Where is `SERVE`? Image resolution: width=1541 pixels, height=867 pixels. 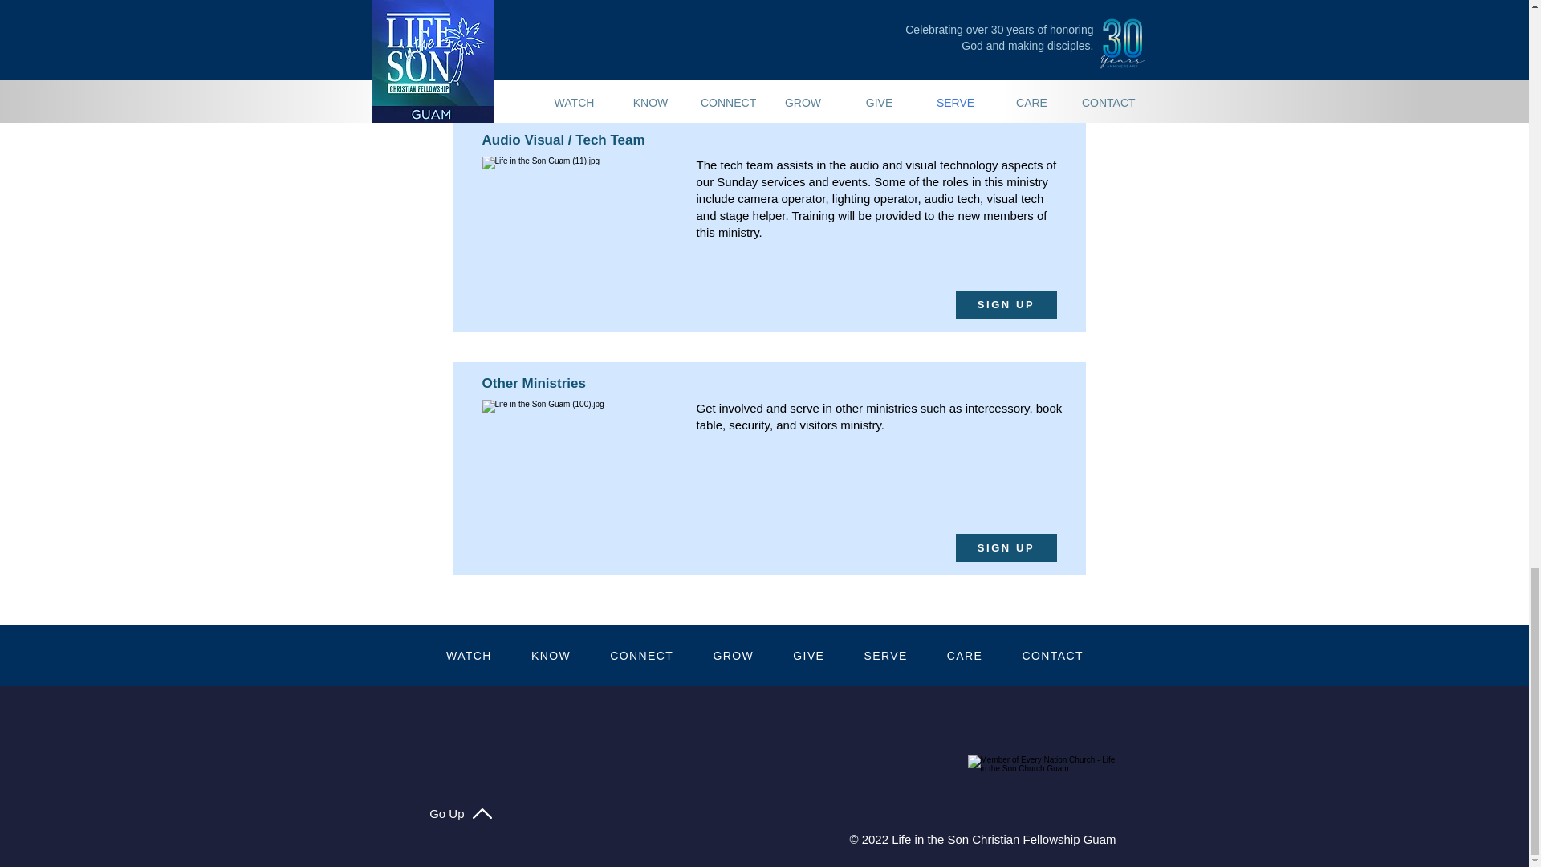 SERVE is located at coordinates (885, 655).